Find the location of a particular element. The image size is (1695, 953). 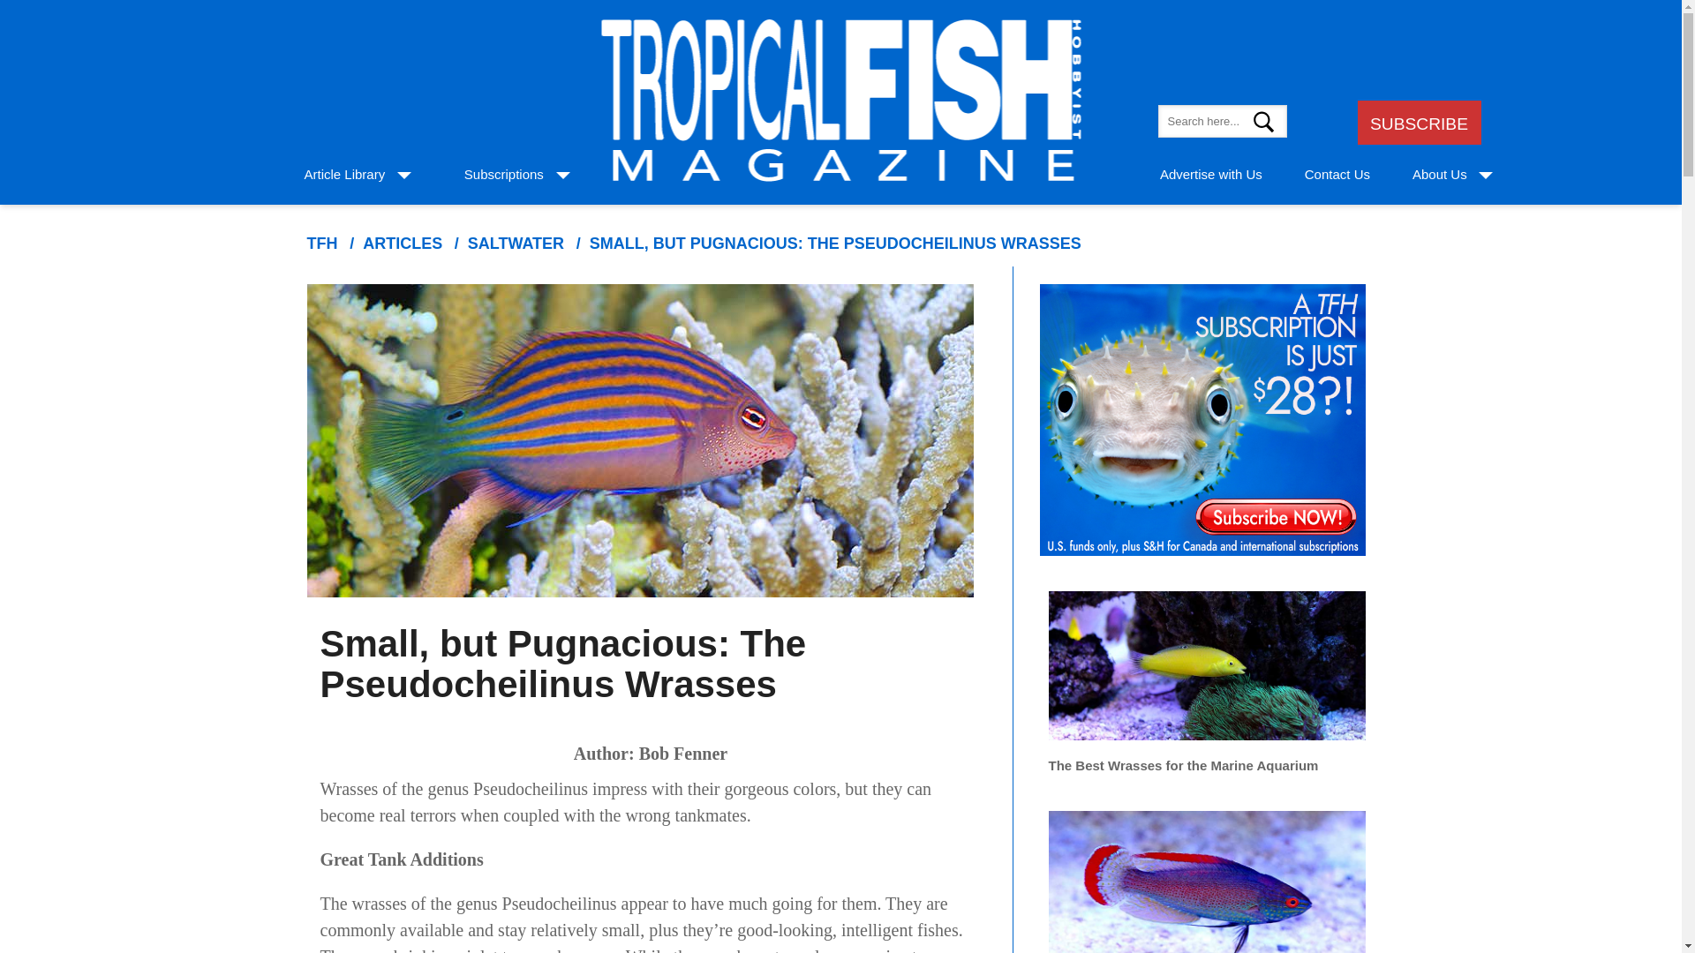

SALTWATER is located at coordinates (516, 244).